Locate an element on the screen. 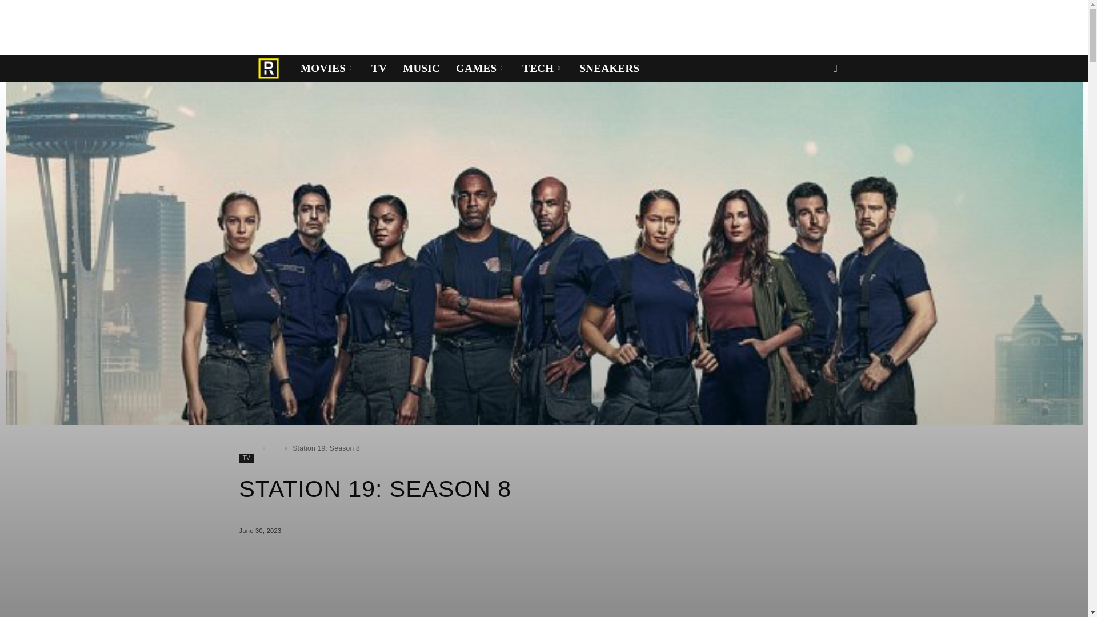 This screenshot has width=1097, height=617. MUSIC is located at coordinates (421, 69).